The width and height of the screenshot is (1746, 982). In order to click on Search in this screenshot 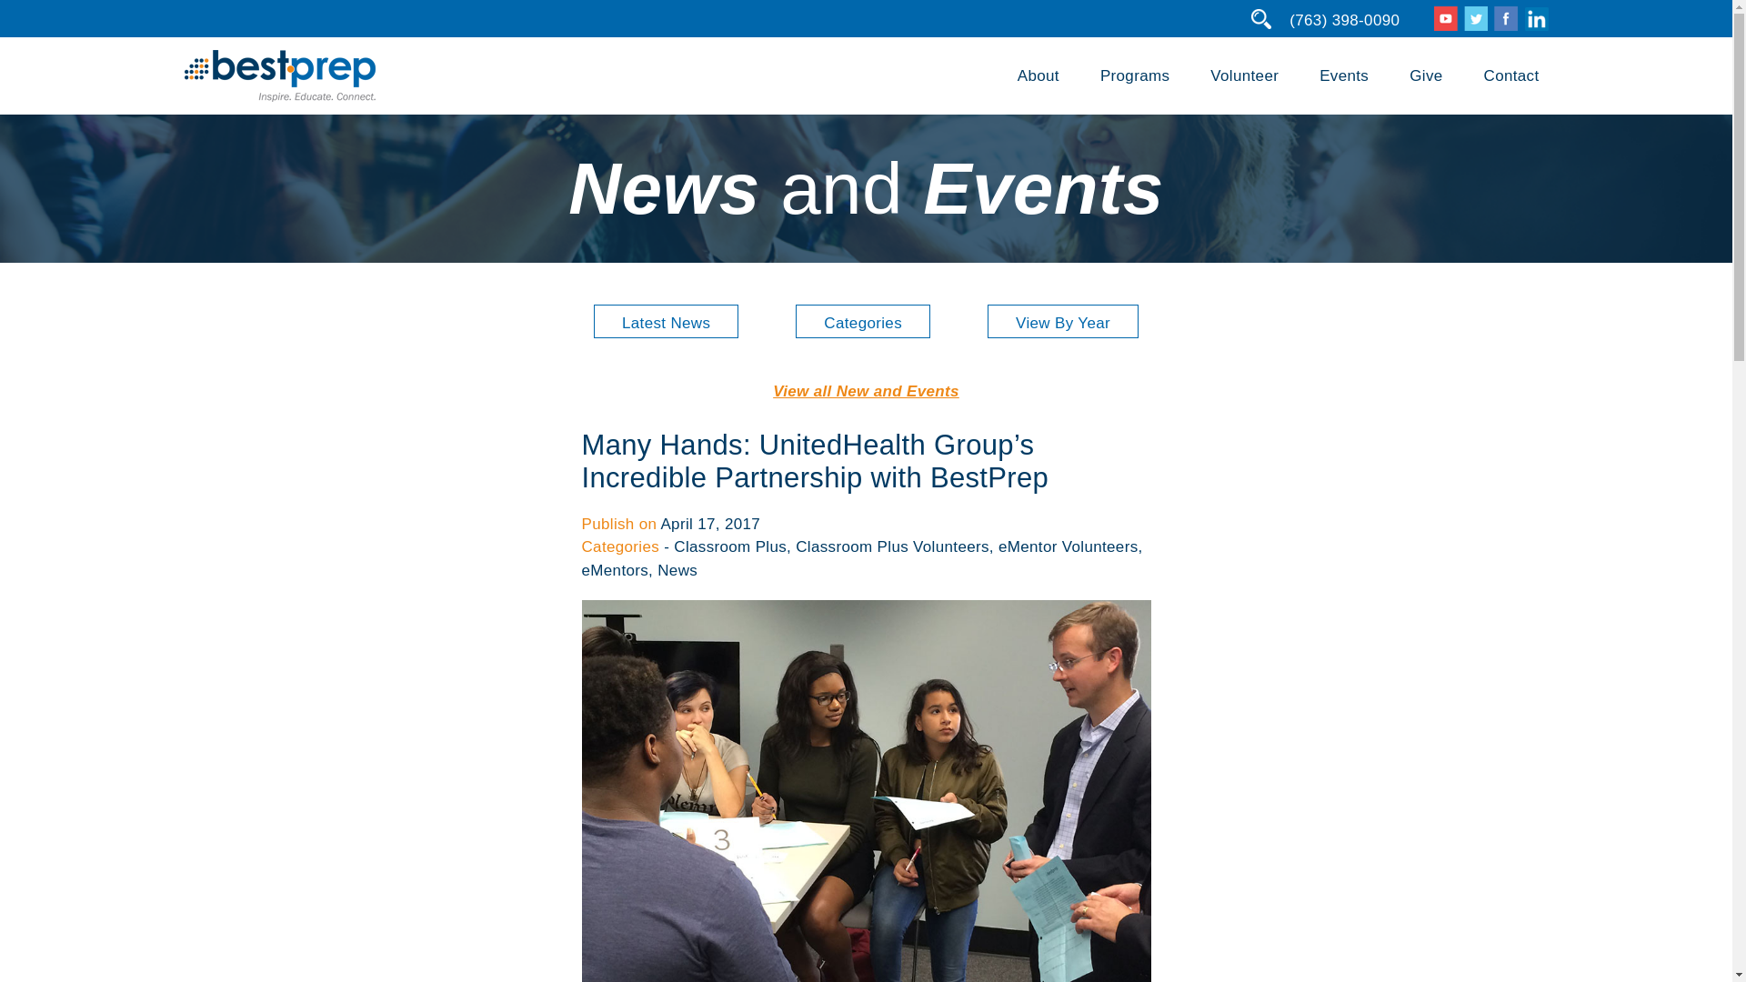, I will do `click(25, 9)`.